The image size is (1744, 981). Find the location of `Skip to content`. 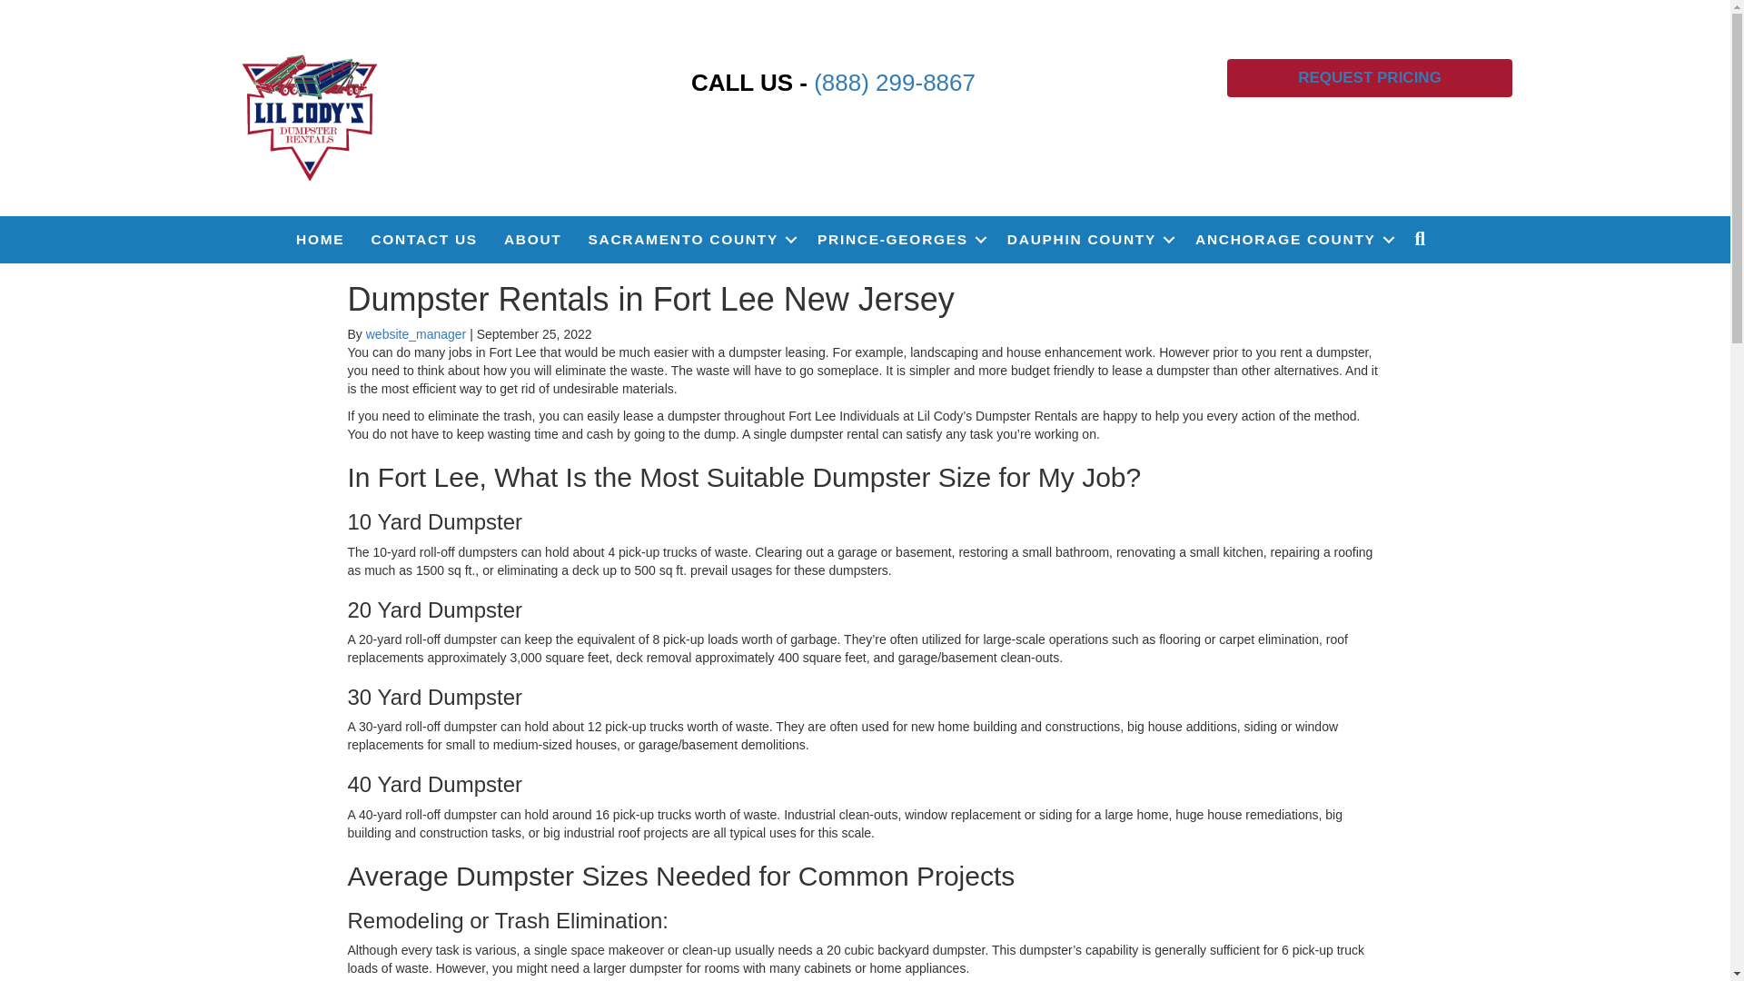

Skip to content is located at coordinates (42, 8).